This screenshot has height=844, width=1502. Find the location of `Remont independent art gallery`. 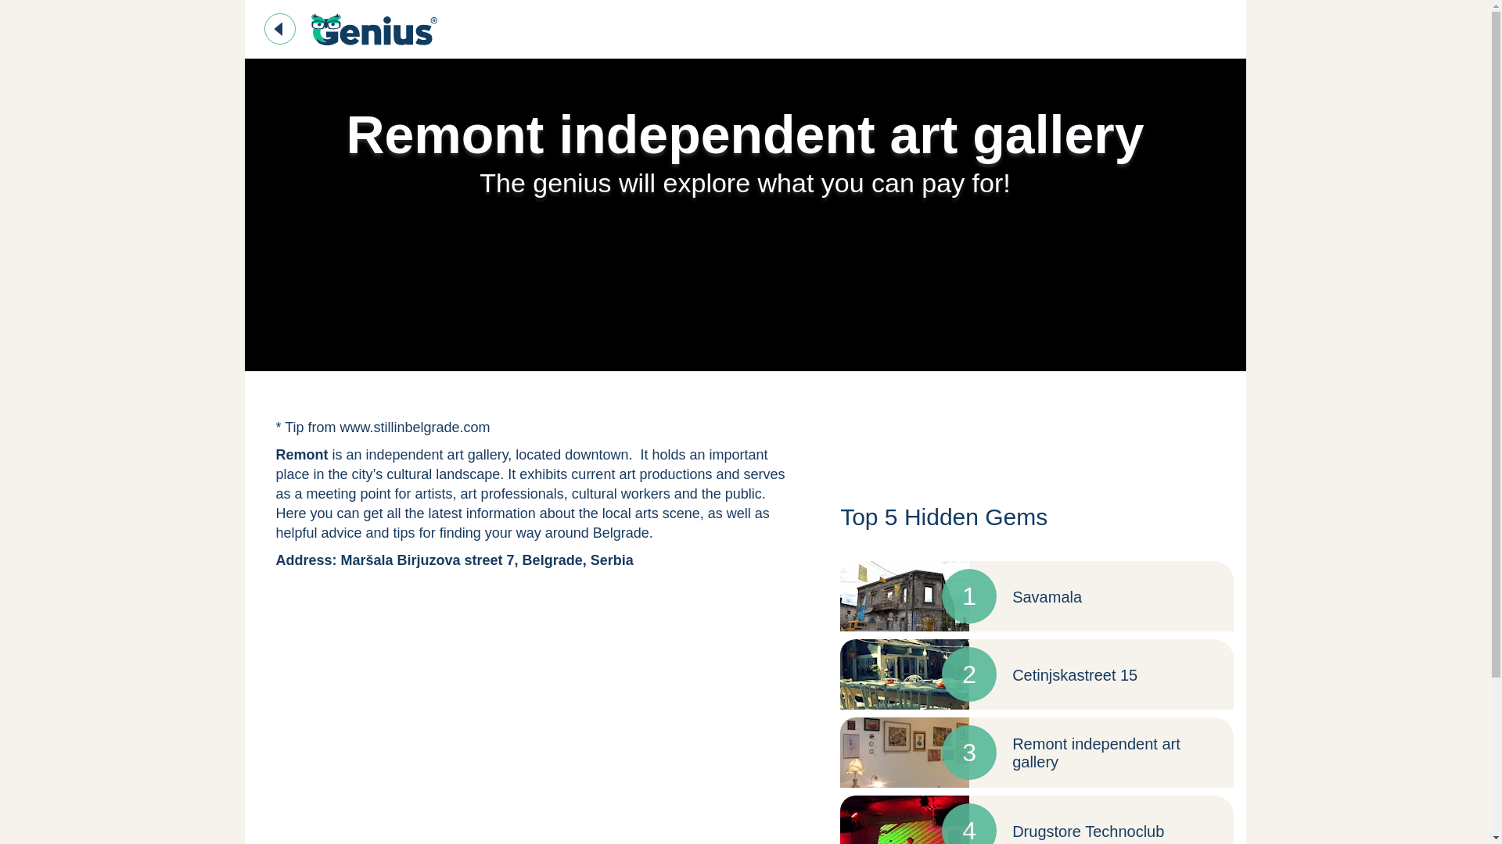

Remont independent art gallery is located at coordinates (1097, 753).